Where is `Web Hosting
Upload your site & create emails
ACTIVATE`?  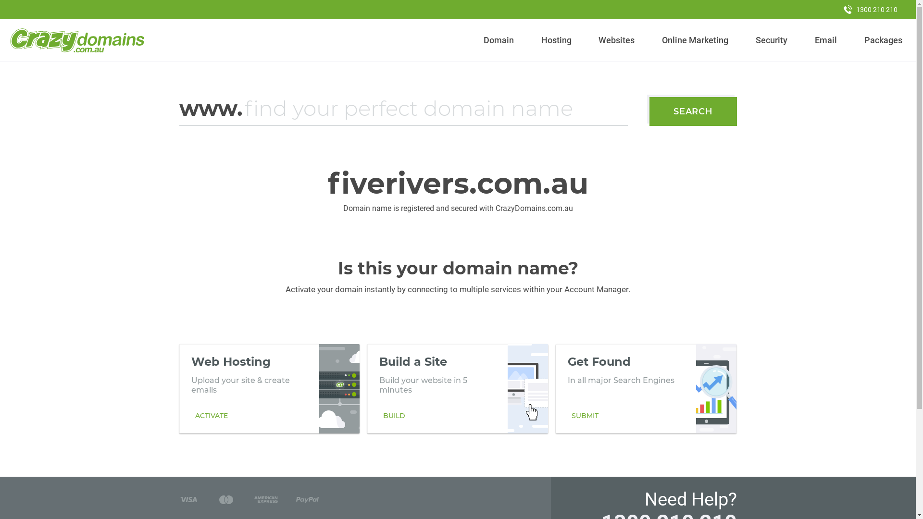
Web Hosting
Upload your site & create emails
ACTIVATE is located at coordinates (269, 389).